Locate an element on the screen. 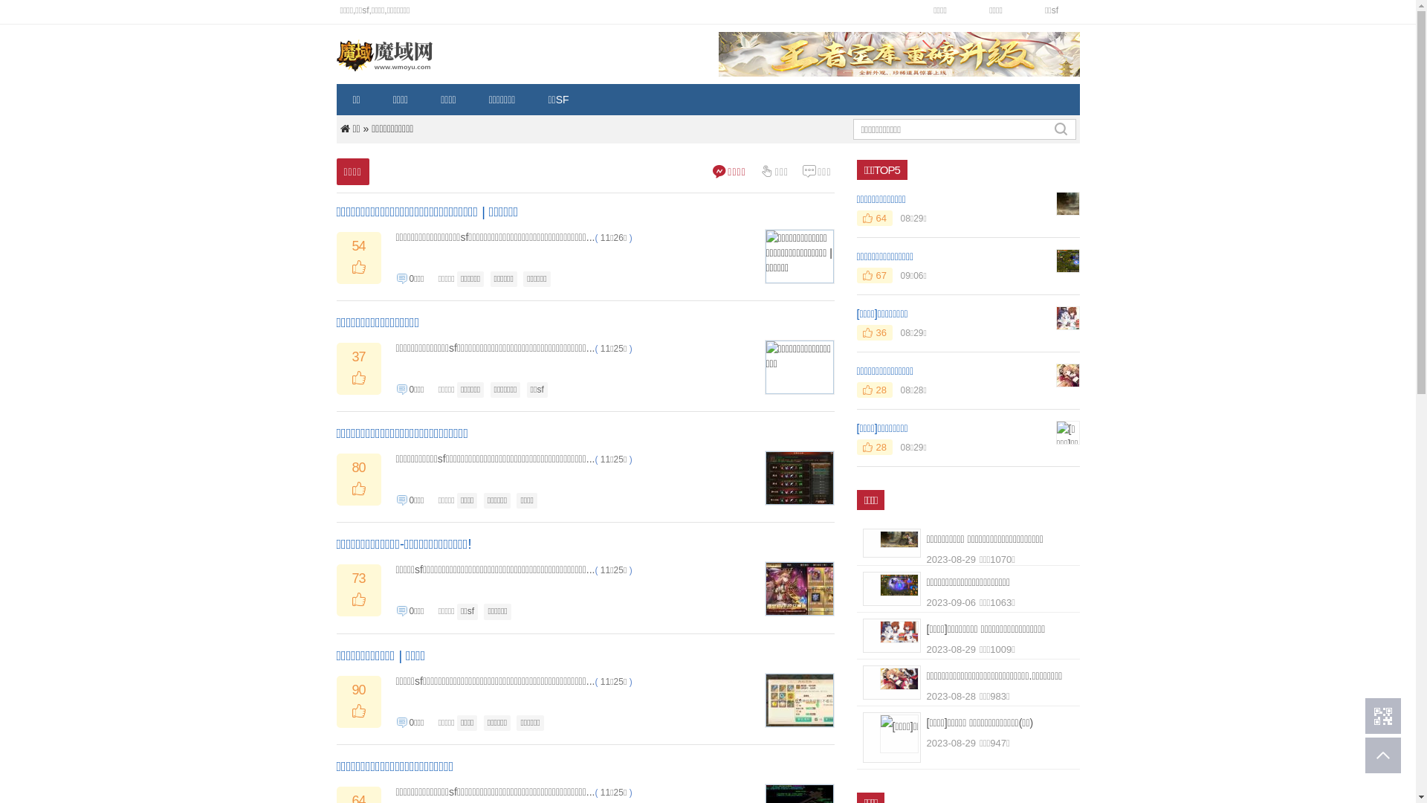 The width and height of the screenshot is (1427, 803). 64 is located at coordinates (874, 219).